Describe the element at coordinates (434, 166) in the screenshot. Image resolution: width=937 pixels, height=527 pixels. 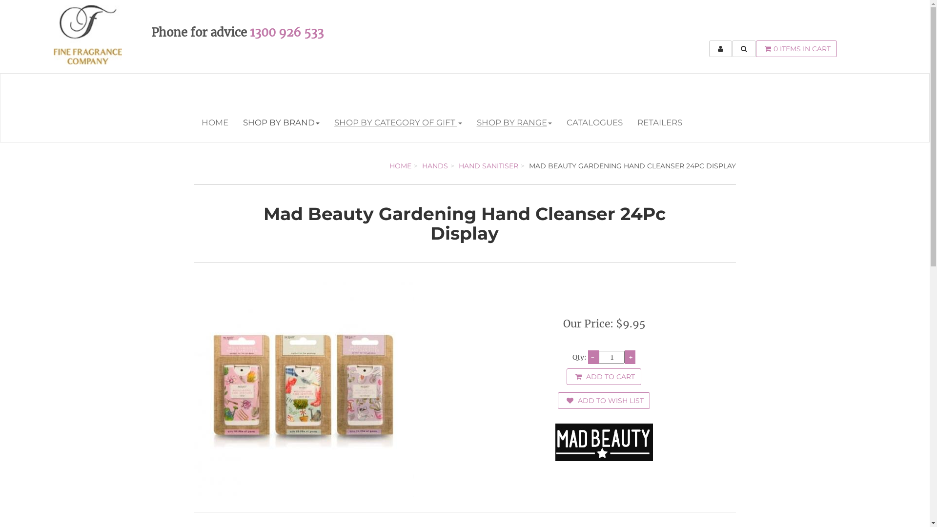
I see `HANDS` at that location.